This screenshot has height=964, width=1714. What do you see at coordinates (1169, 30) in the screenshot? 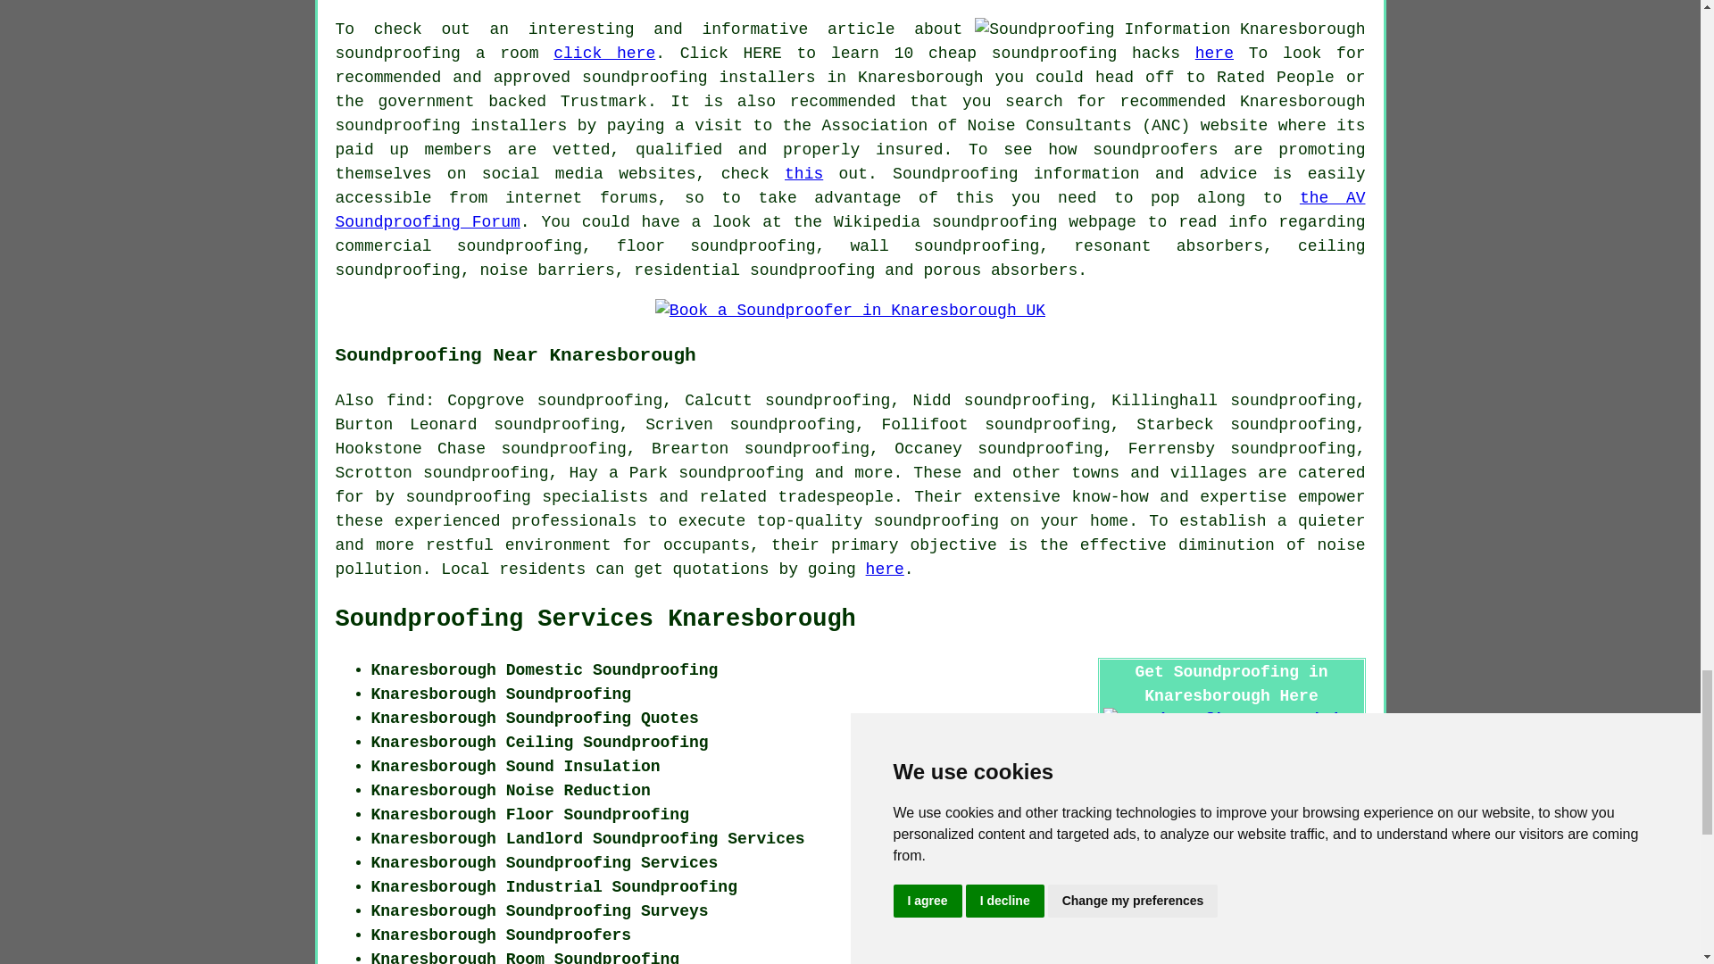
I see `Soundproofing Advice Knaresborough` at bounding box center [1169, 30].